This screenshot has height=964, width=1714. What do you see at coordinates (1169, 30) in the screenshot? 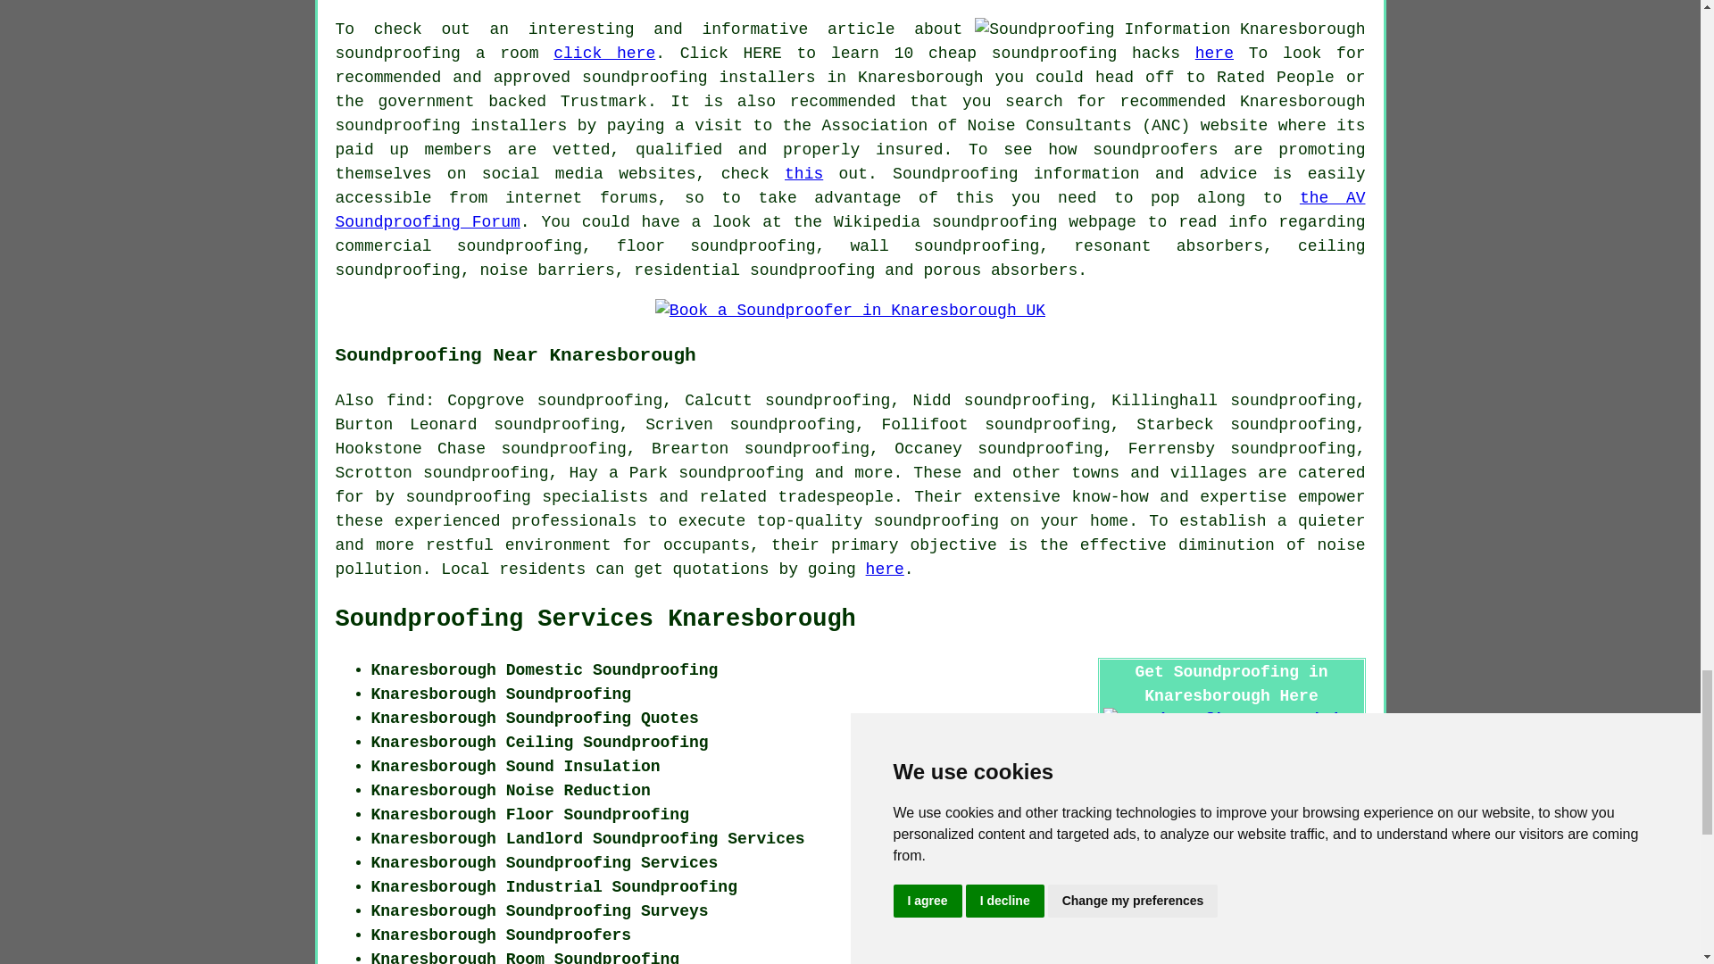
I see `Soundproofing Advice Knaresborough` at bounding box center [1169, 30].